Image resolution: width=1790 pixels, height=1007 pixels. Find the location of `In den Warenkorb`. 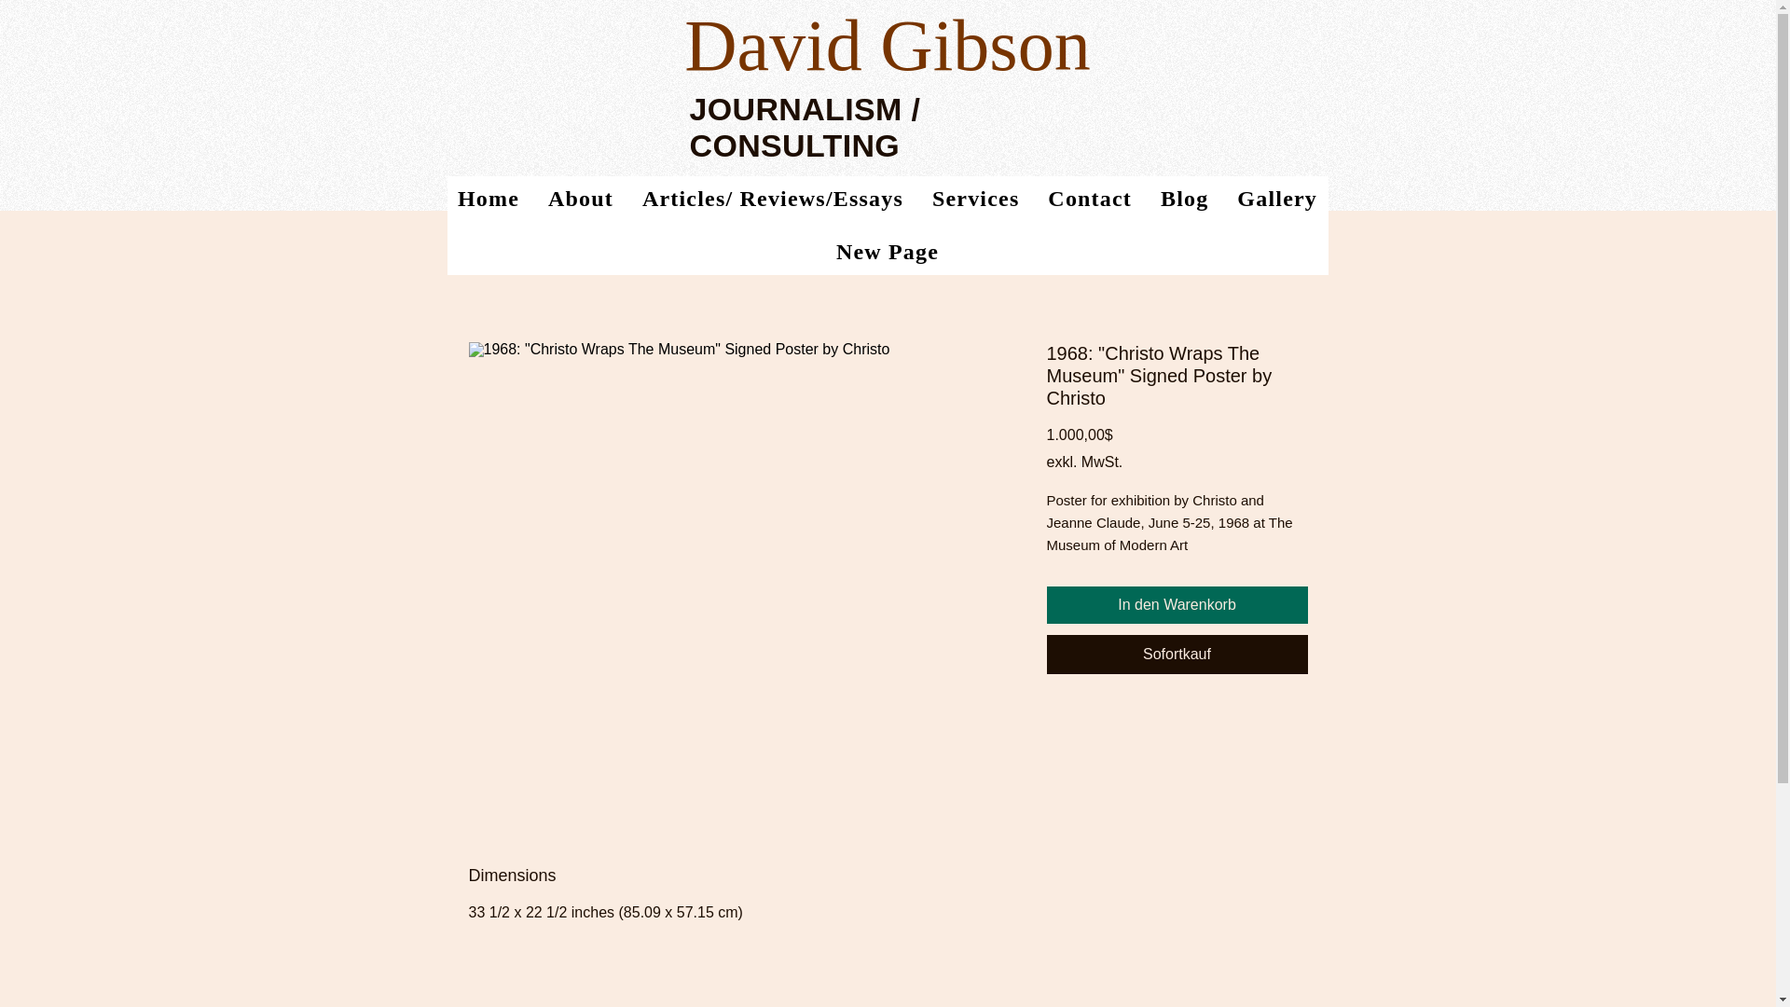

In den Warenkorb is located at coordinates (1176, 604).